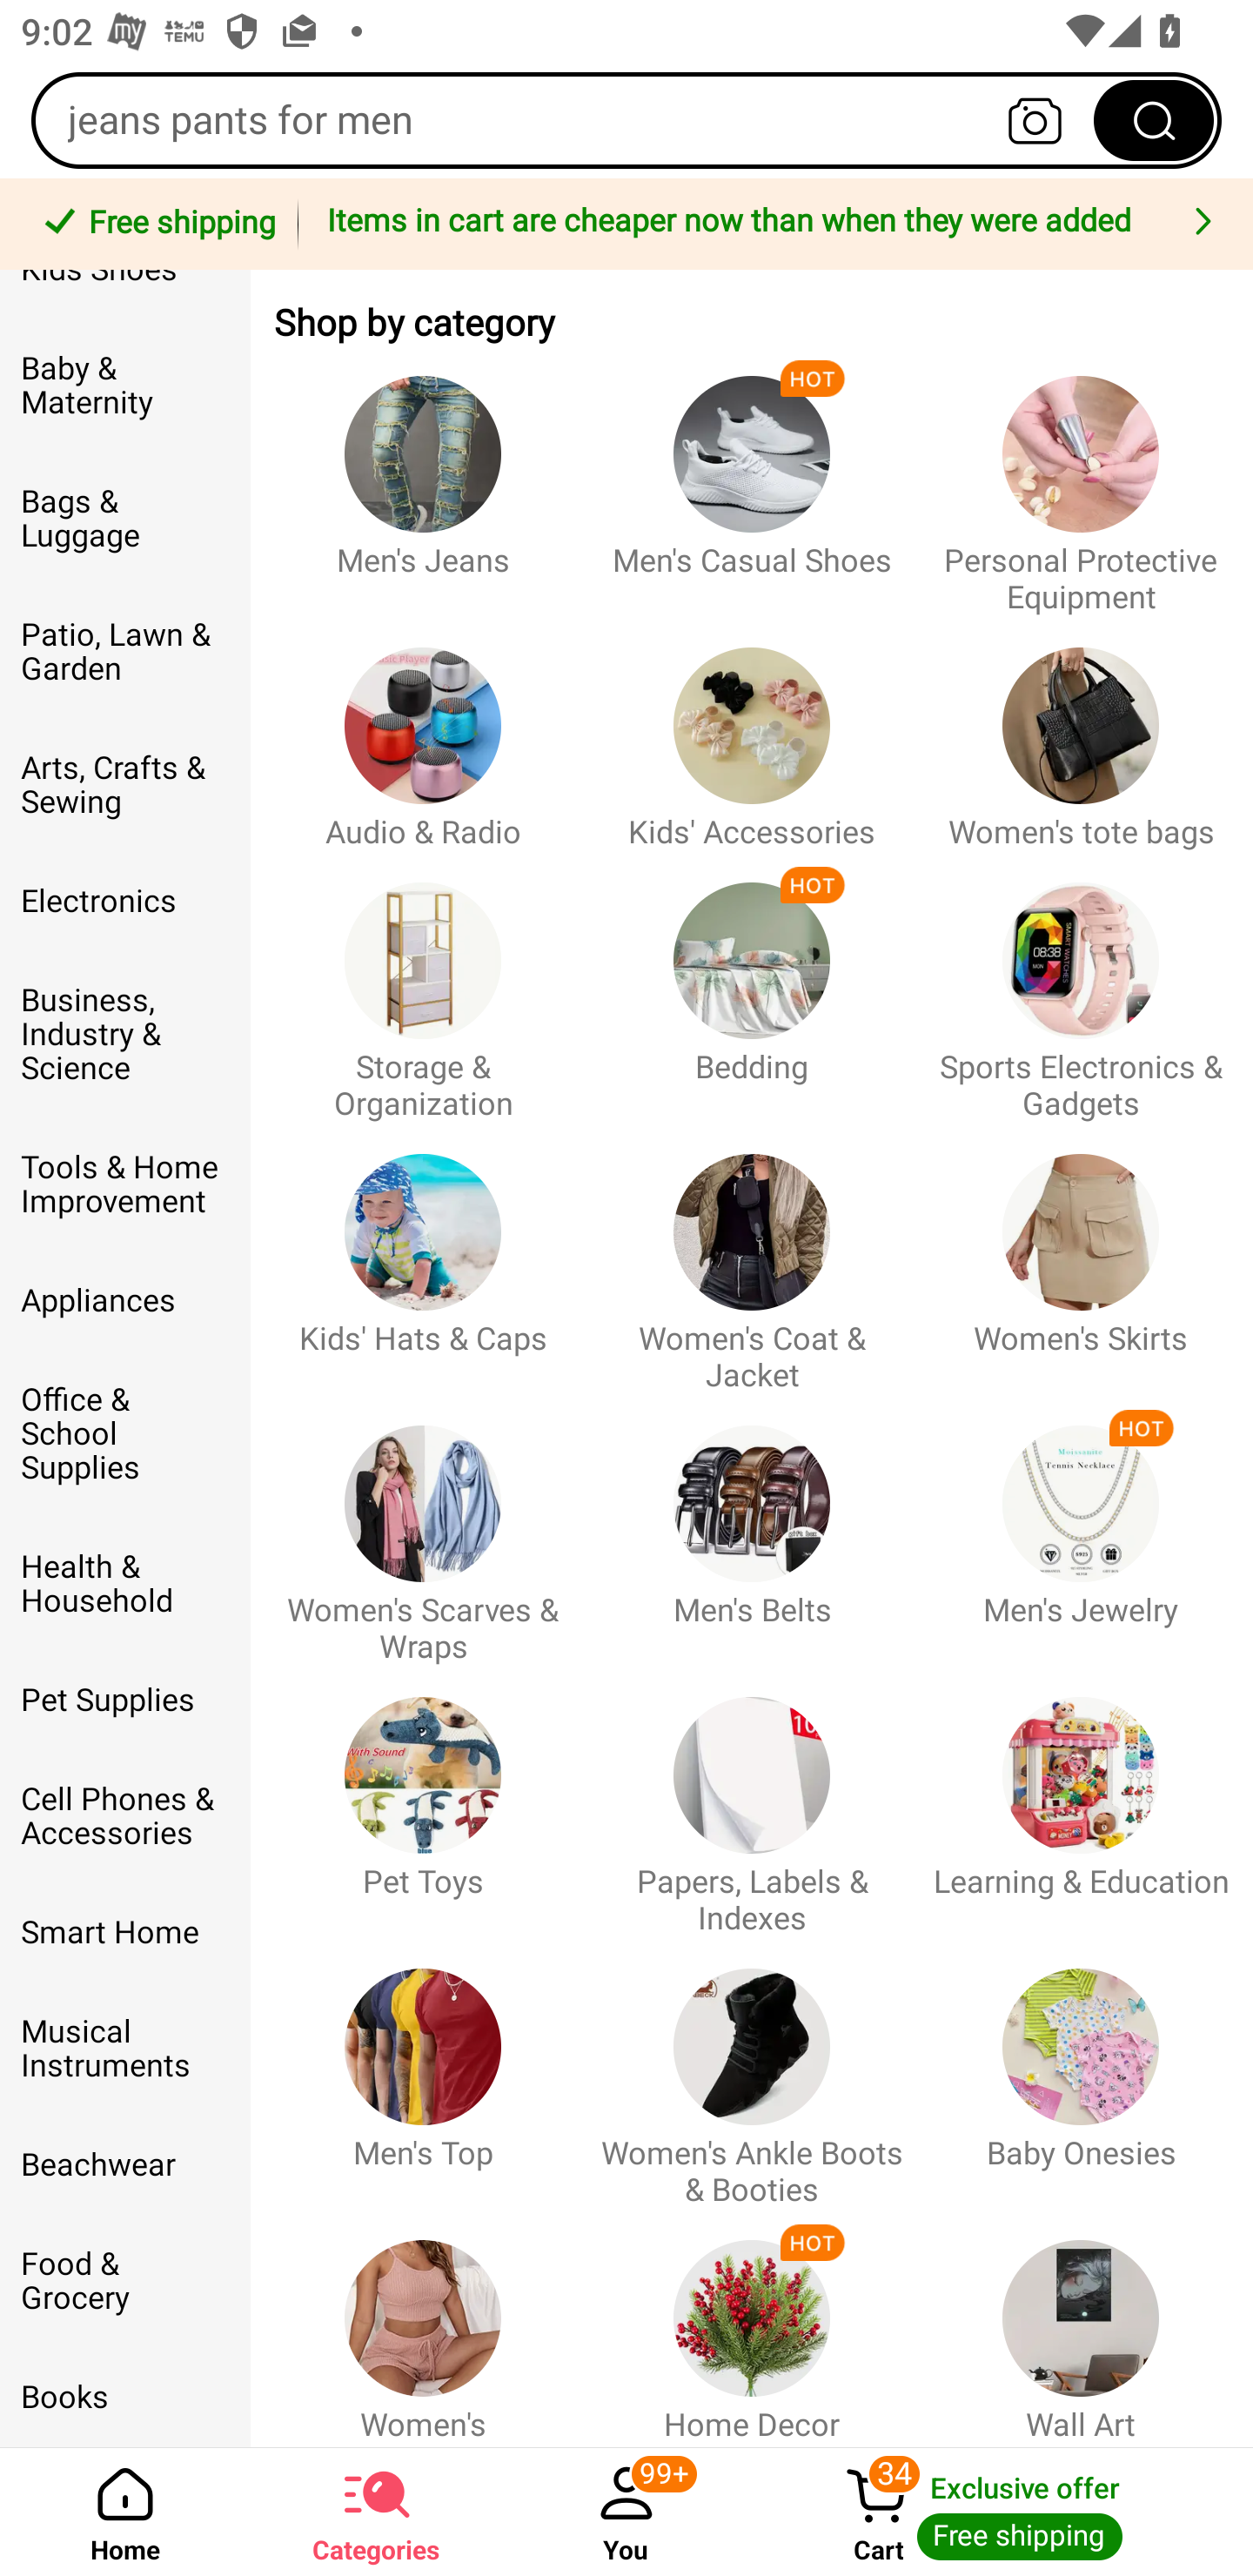 Image resolution: width=1253 pixels, height=2576 pixels. What do you see at coordinates (125, 902) in the screenshot?
I see `Electronics` at bounding box center [125, 902].